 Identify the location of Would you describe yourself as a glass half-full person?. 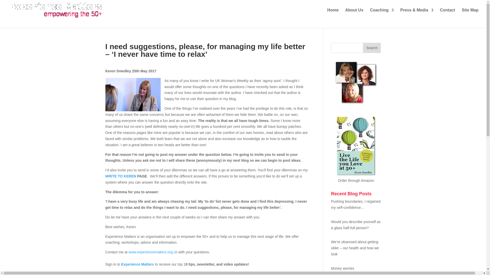
(356, 225).